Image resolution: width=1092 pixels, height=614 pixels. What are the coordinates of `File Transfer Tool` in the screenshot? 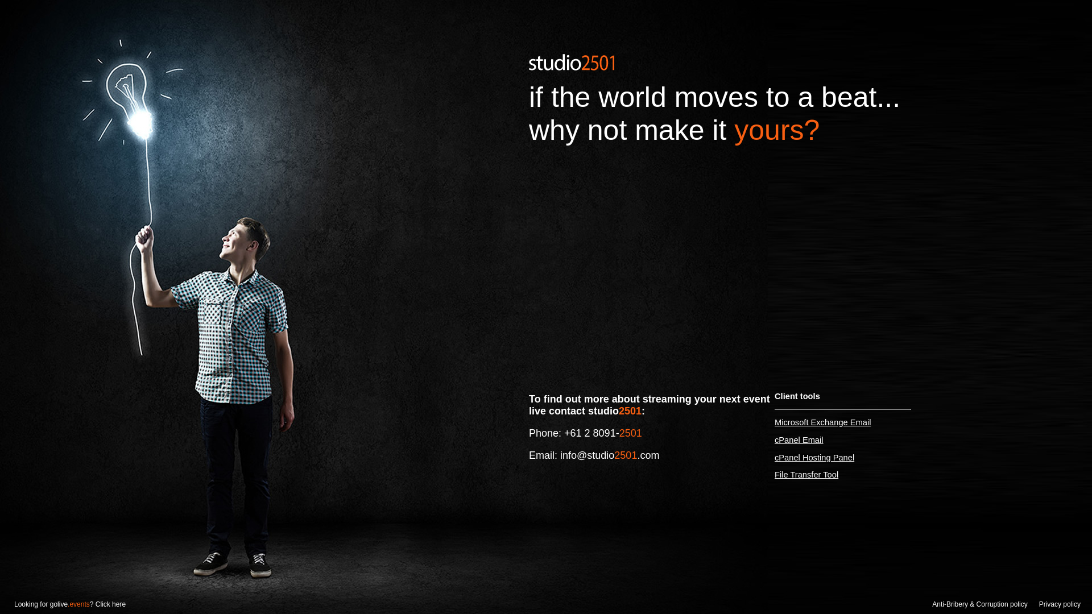 It's located at (806, 475).